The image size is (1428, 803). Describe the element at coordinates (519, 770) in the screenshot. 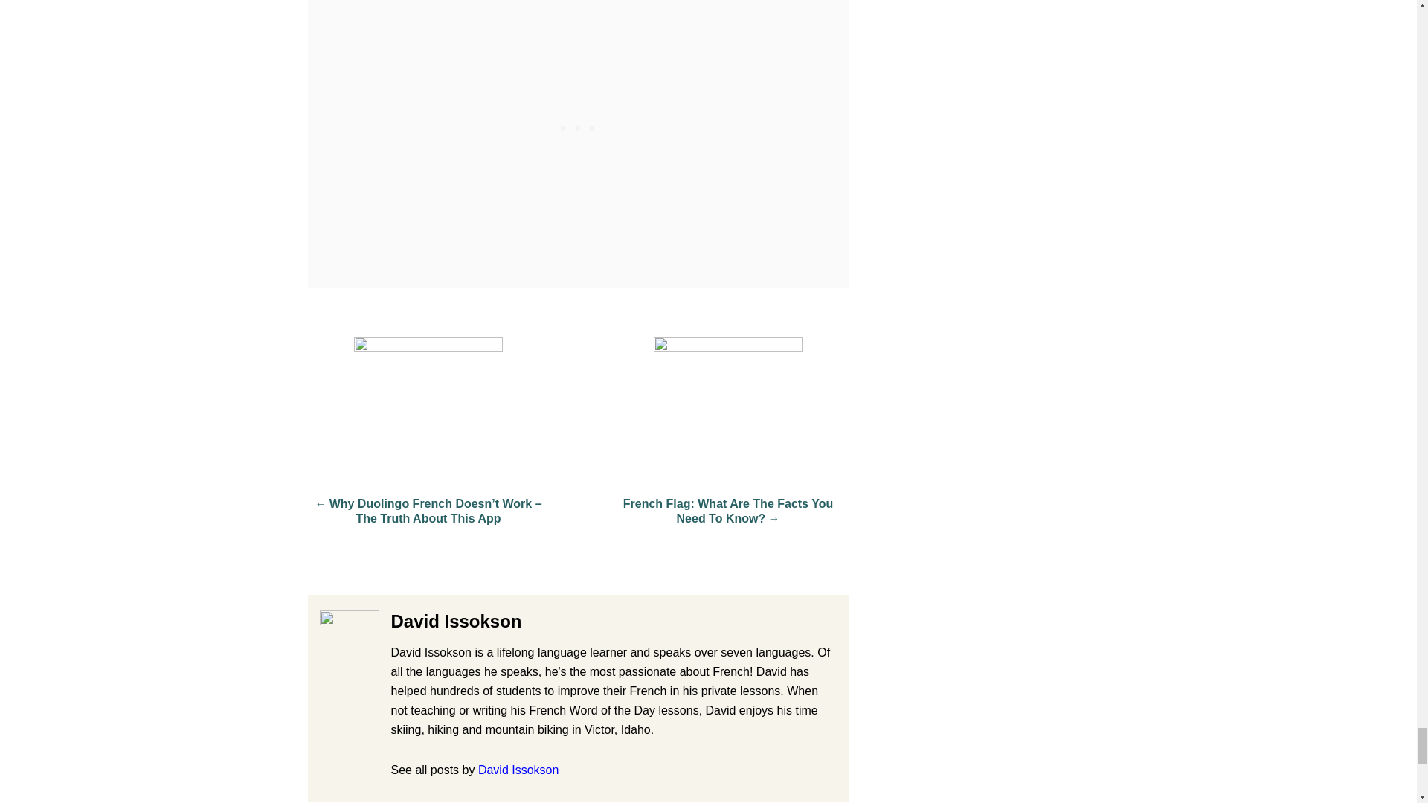

I see `David Issokson` at that location.